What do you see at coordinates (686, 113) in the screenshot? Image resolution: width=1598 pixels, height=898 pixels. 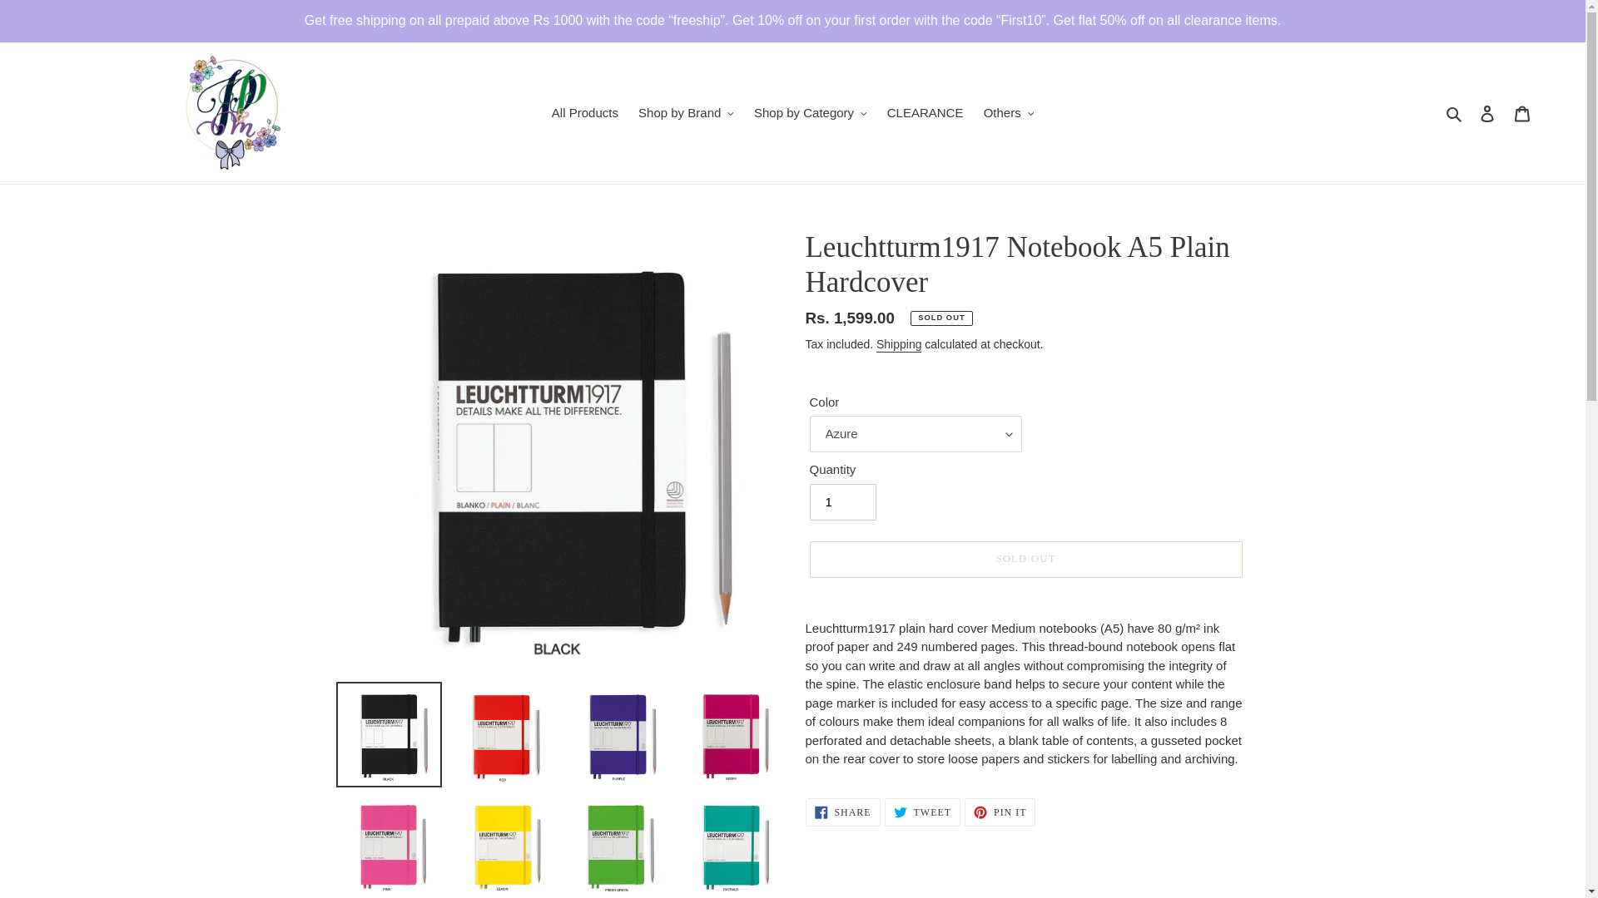 I see `Shop by Brand` at bounding box center [686, 113].